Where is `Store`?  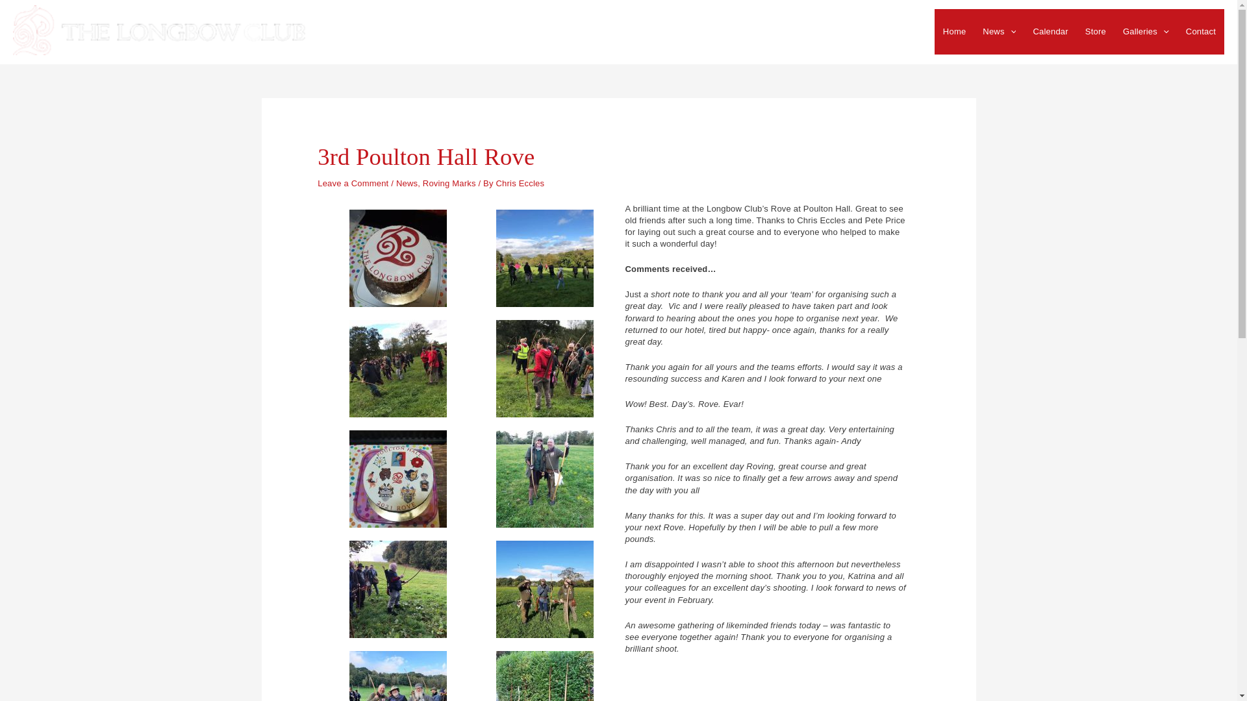 Store is located at coordinates (1096, 32).